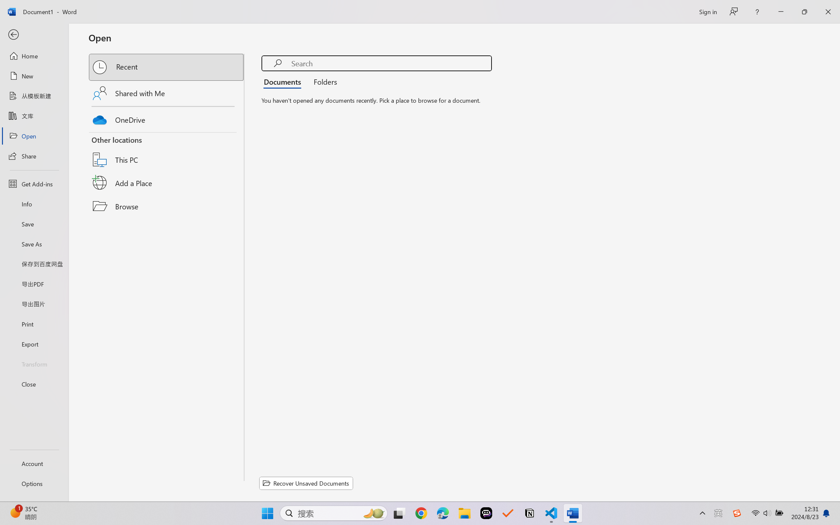 The image size is (840, 525). I want to click on Recent, so click(167, 67).